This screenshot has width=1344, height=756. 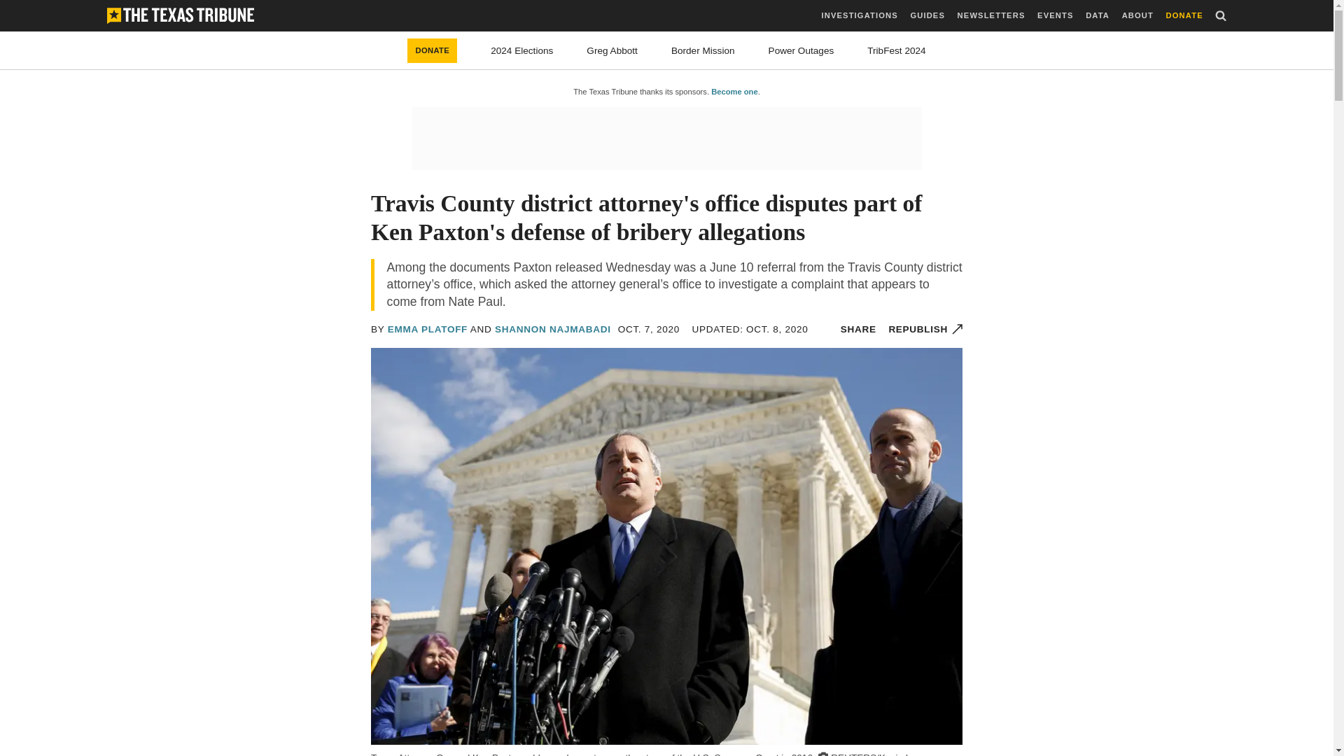 I want to click on DONATE, so click(x=431, y=50).